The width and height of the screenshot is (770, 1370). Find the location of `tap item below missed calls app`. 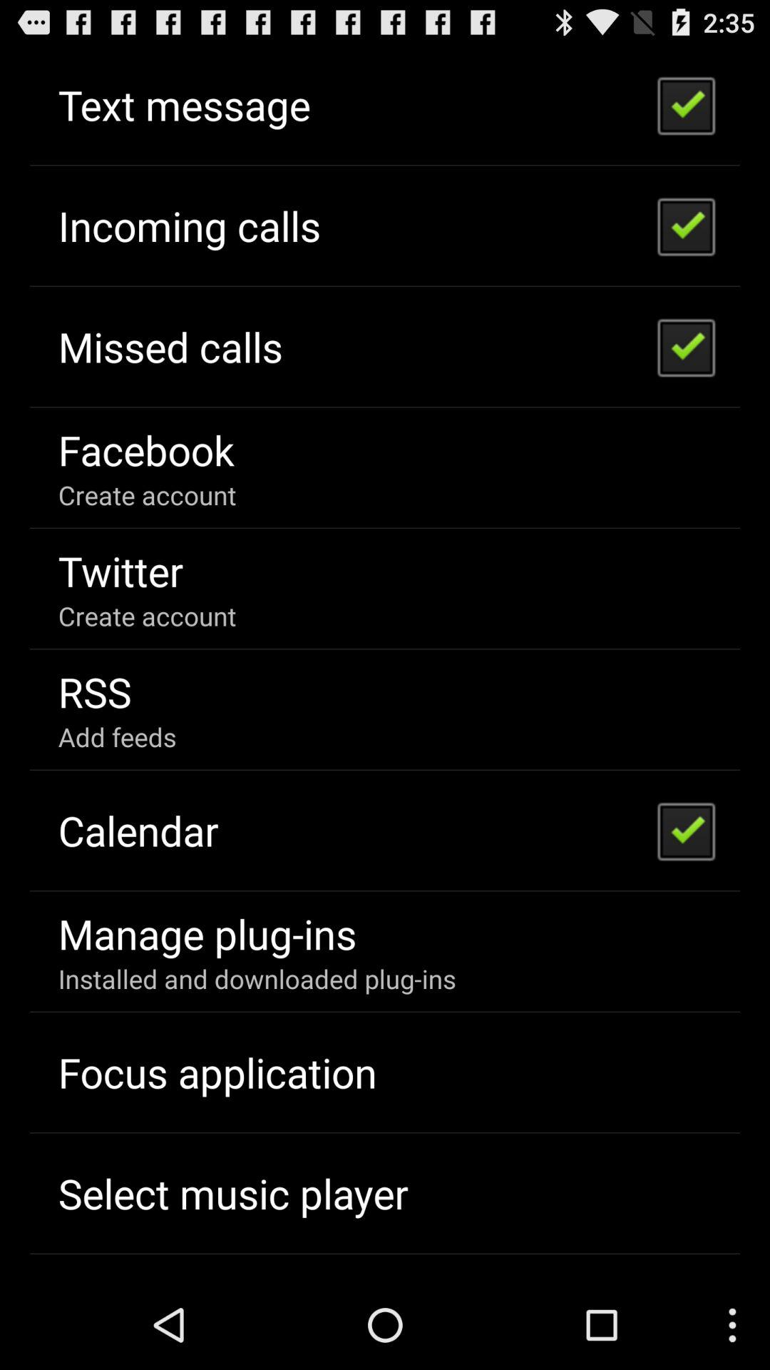

tap item below missed calls app is located at coordinates (146, 450).